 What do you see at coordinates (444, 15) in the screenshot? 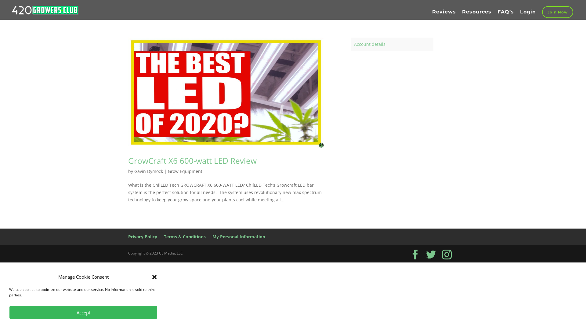
I see `Reviews` at bounding box center [444, 15].